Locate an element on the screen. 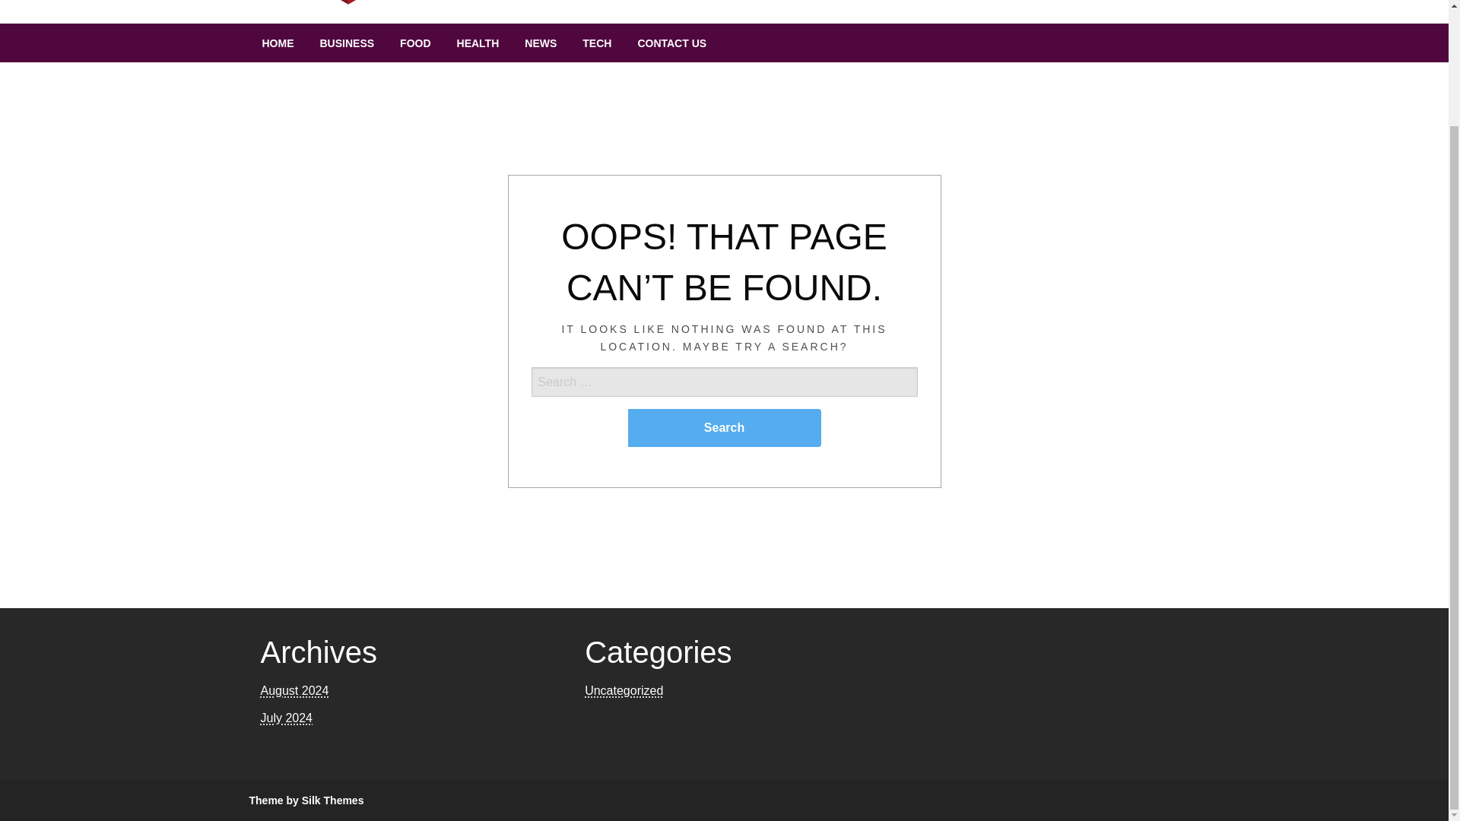 The image size is (1460, 821). HEALTH is located at coordinates (478, 43).